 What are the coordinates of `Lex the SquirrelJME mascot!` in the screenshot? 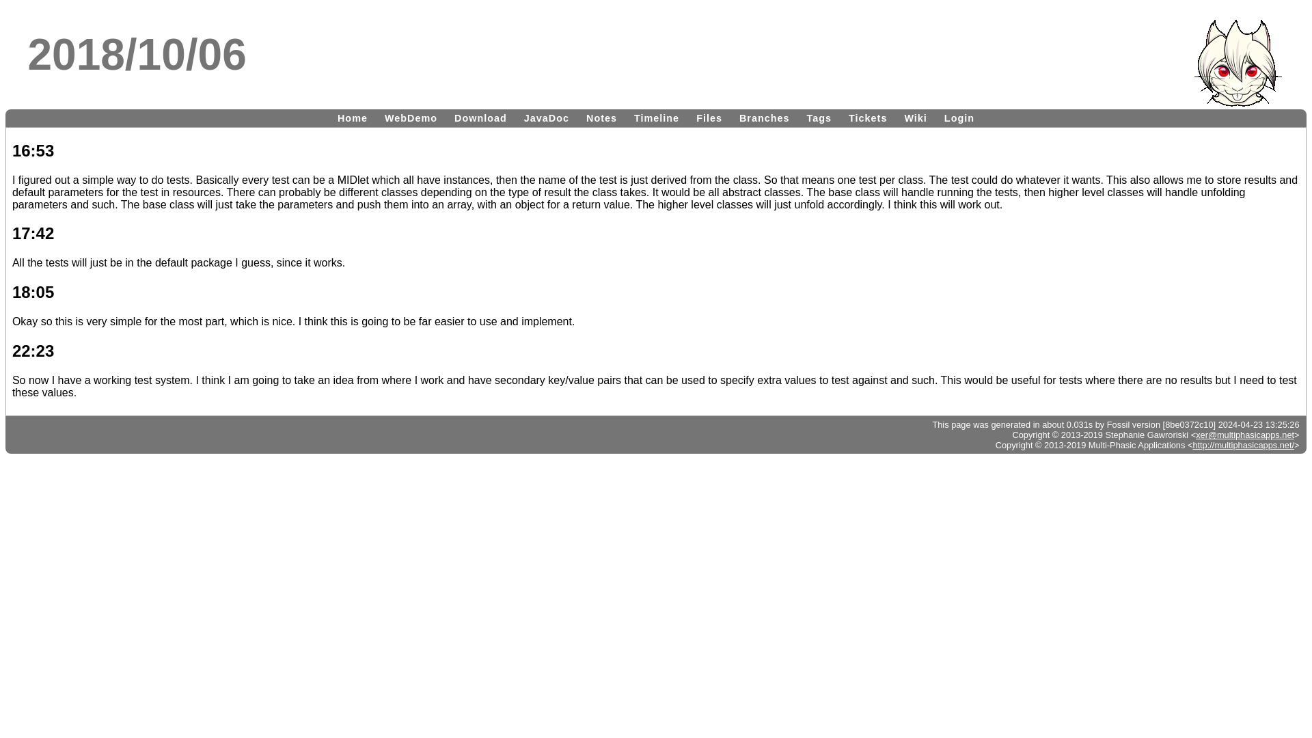 It's located at (1238, 63).